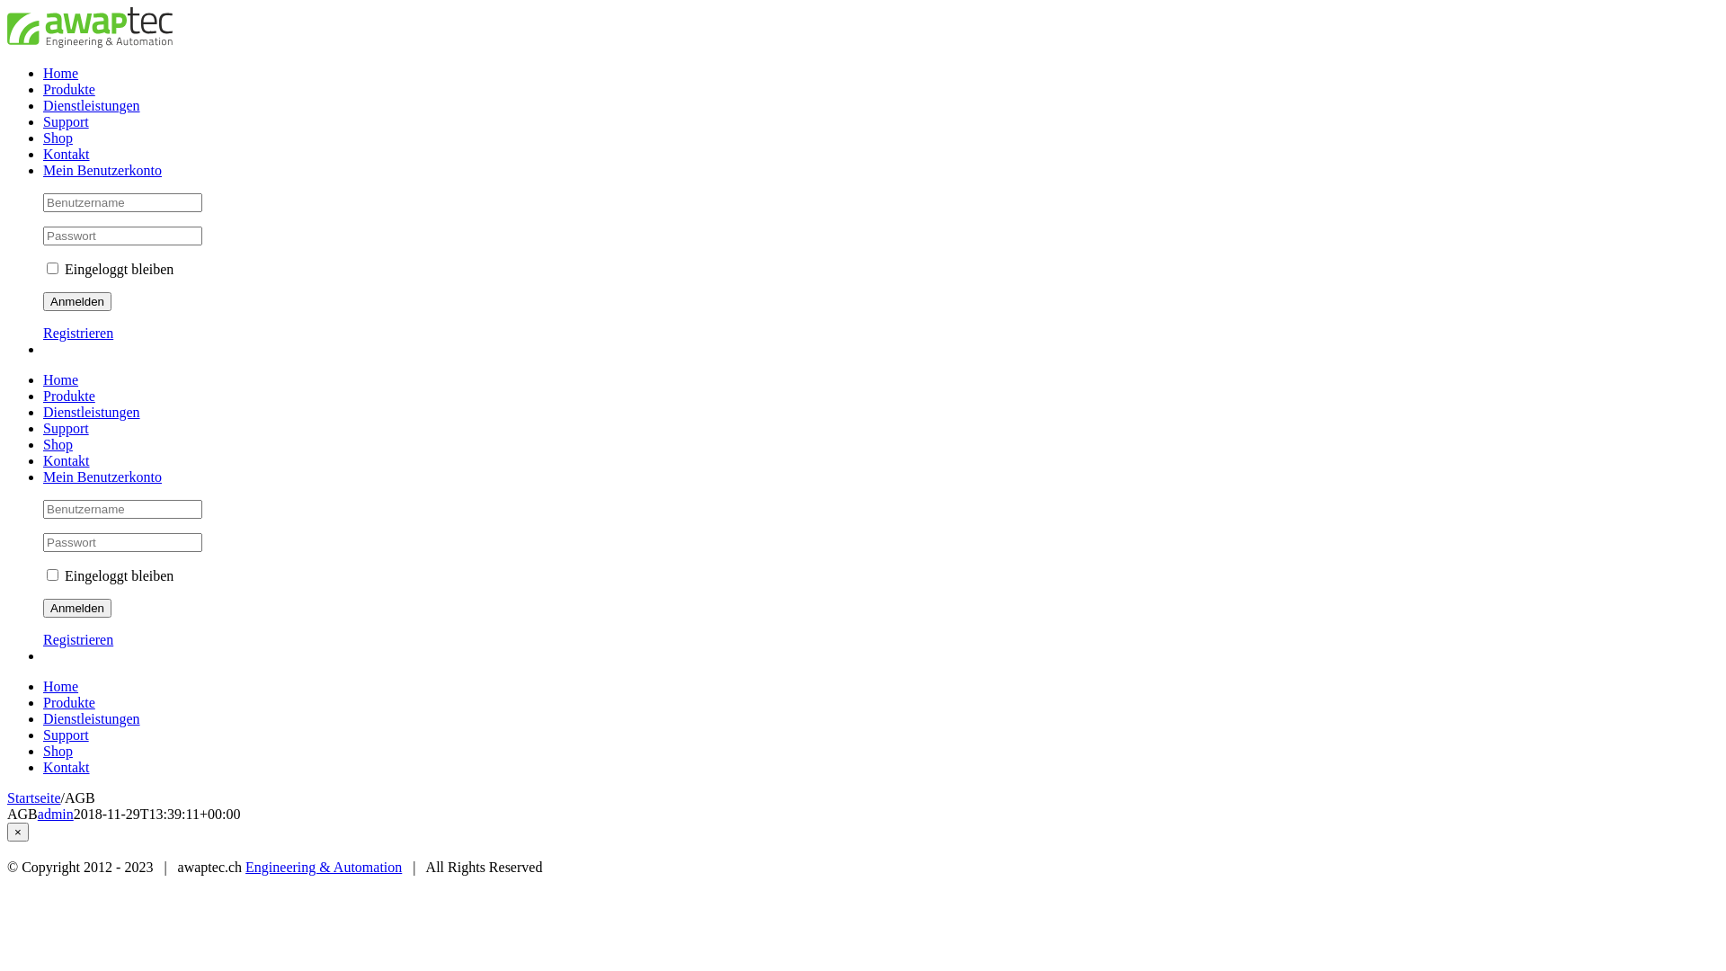 This screenshot has width=1726, height=971. I want to click on Skip to content, so click(7, 7).